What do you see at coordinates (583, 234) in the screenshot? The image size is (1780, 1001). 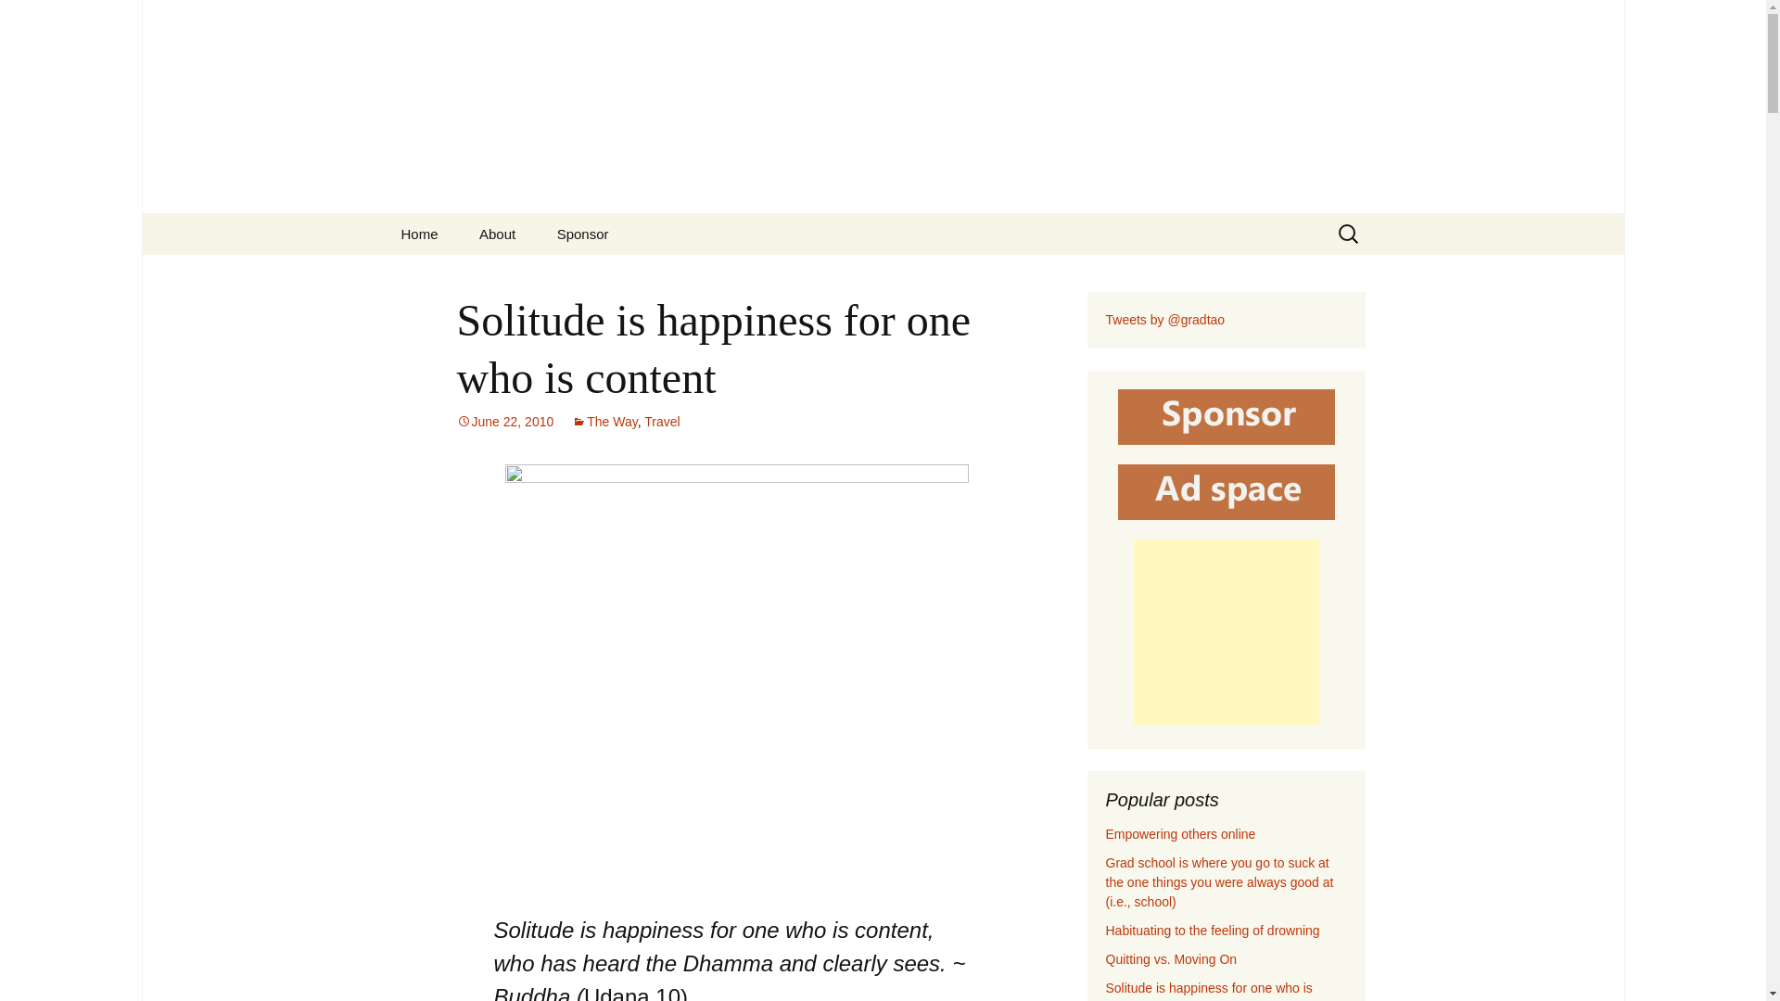 I see `Sponsor` at bounding box center [583, 234].